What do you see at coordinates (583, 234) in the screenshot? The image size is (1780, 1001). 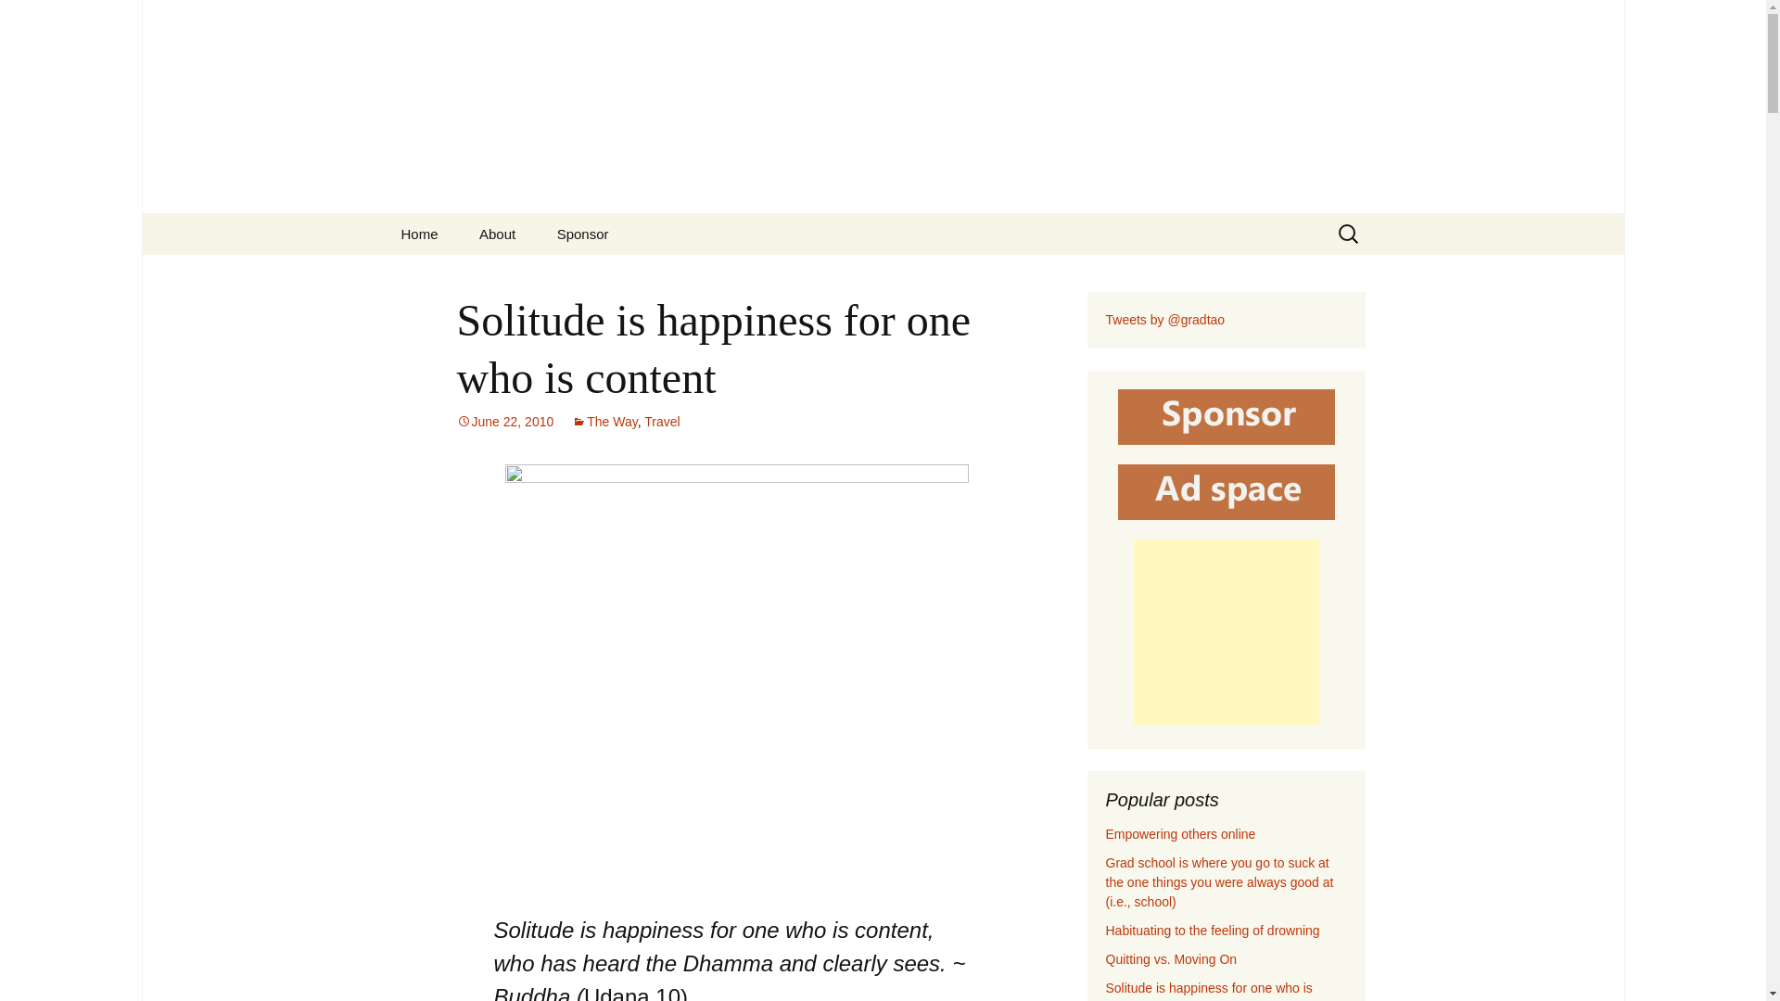 I see `Sponsor` at bounding box center [583, 234].